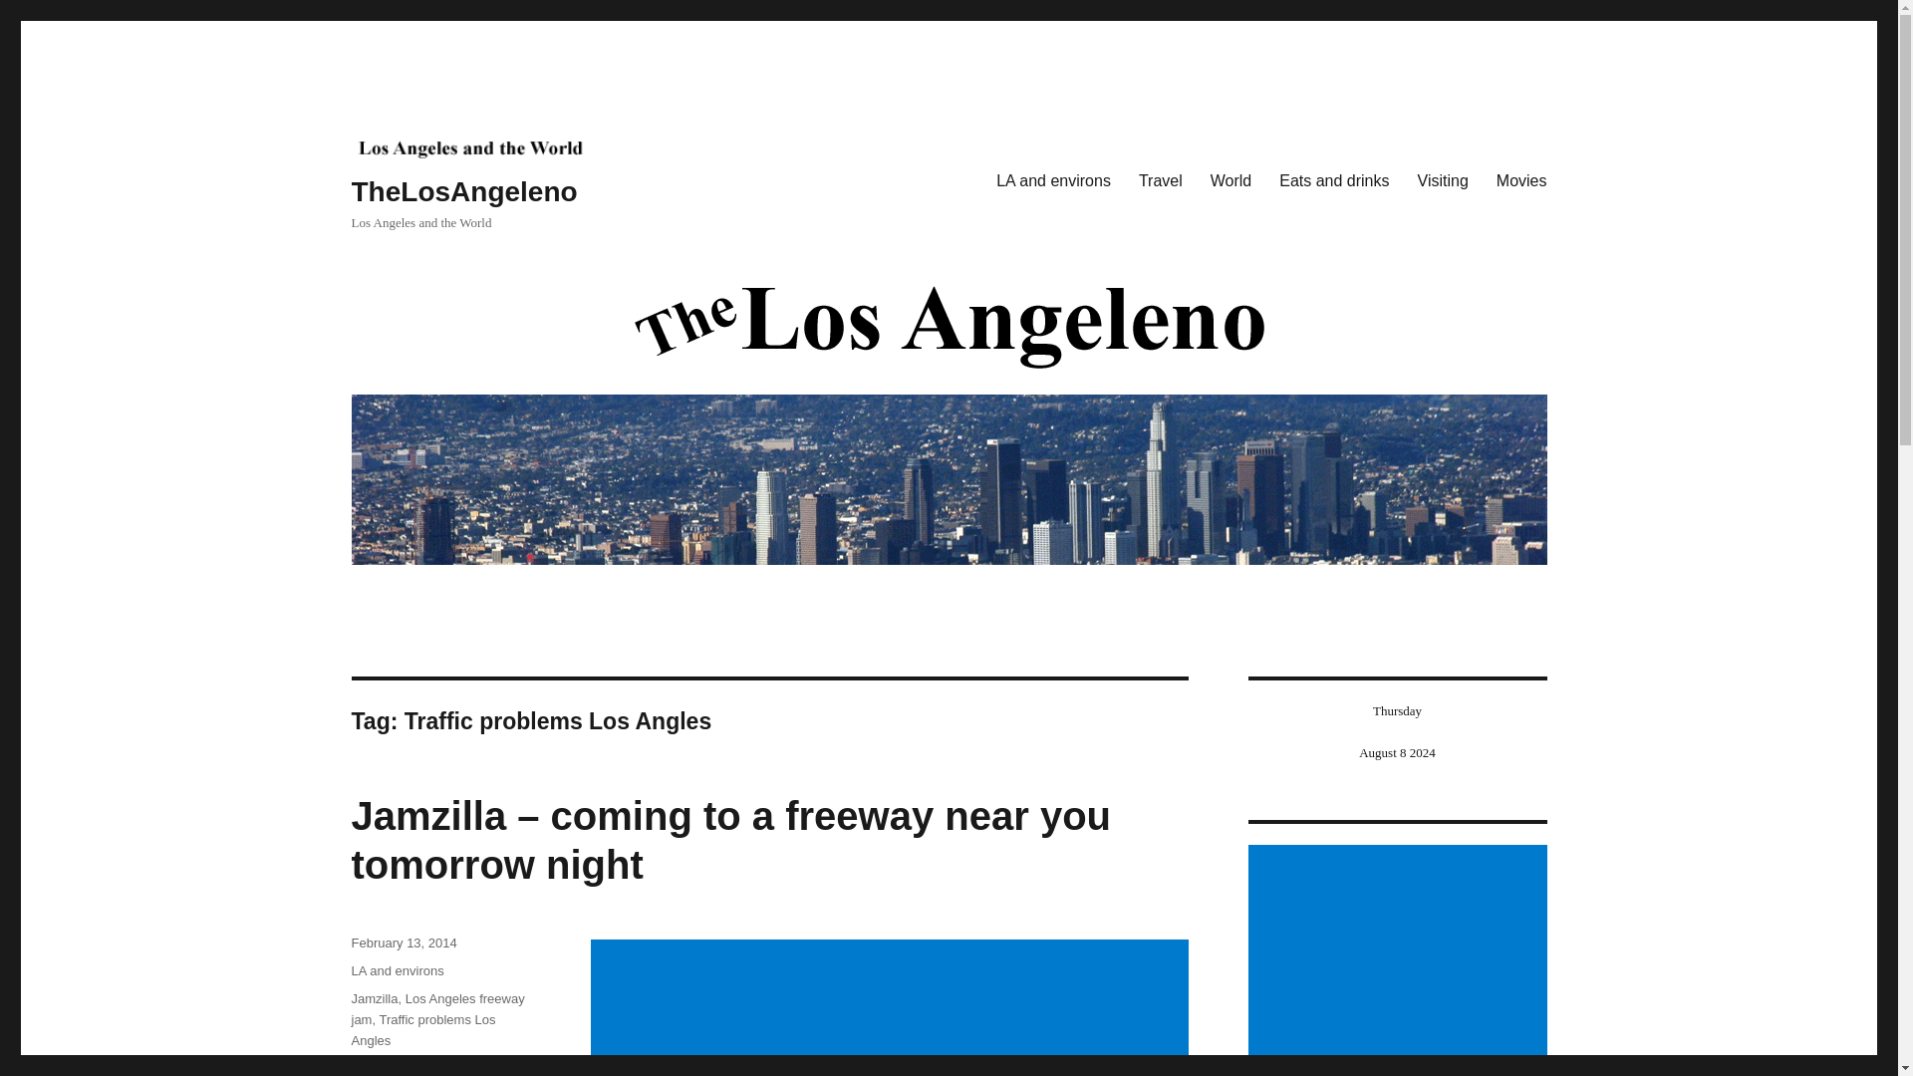  Describe the element at coordinates (403, 942) in the screenshot. I see `February 13, 2014` at that location.